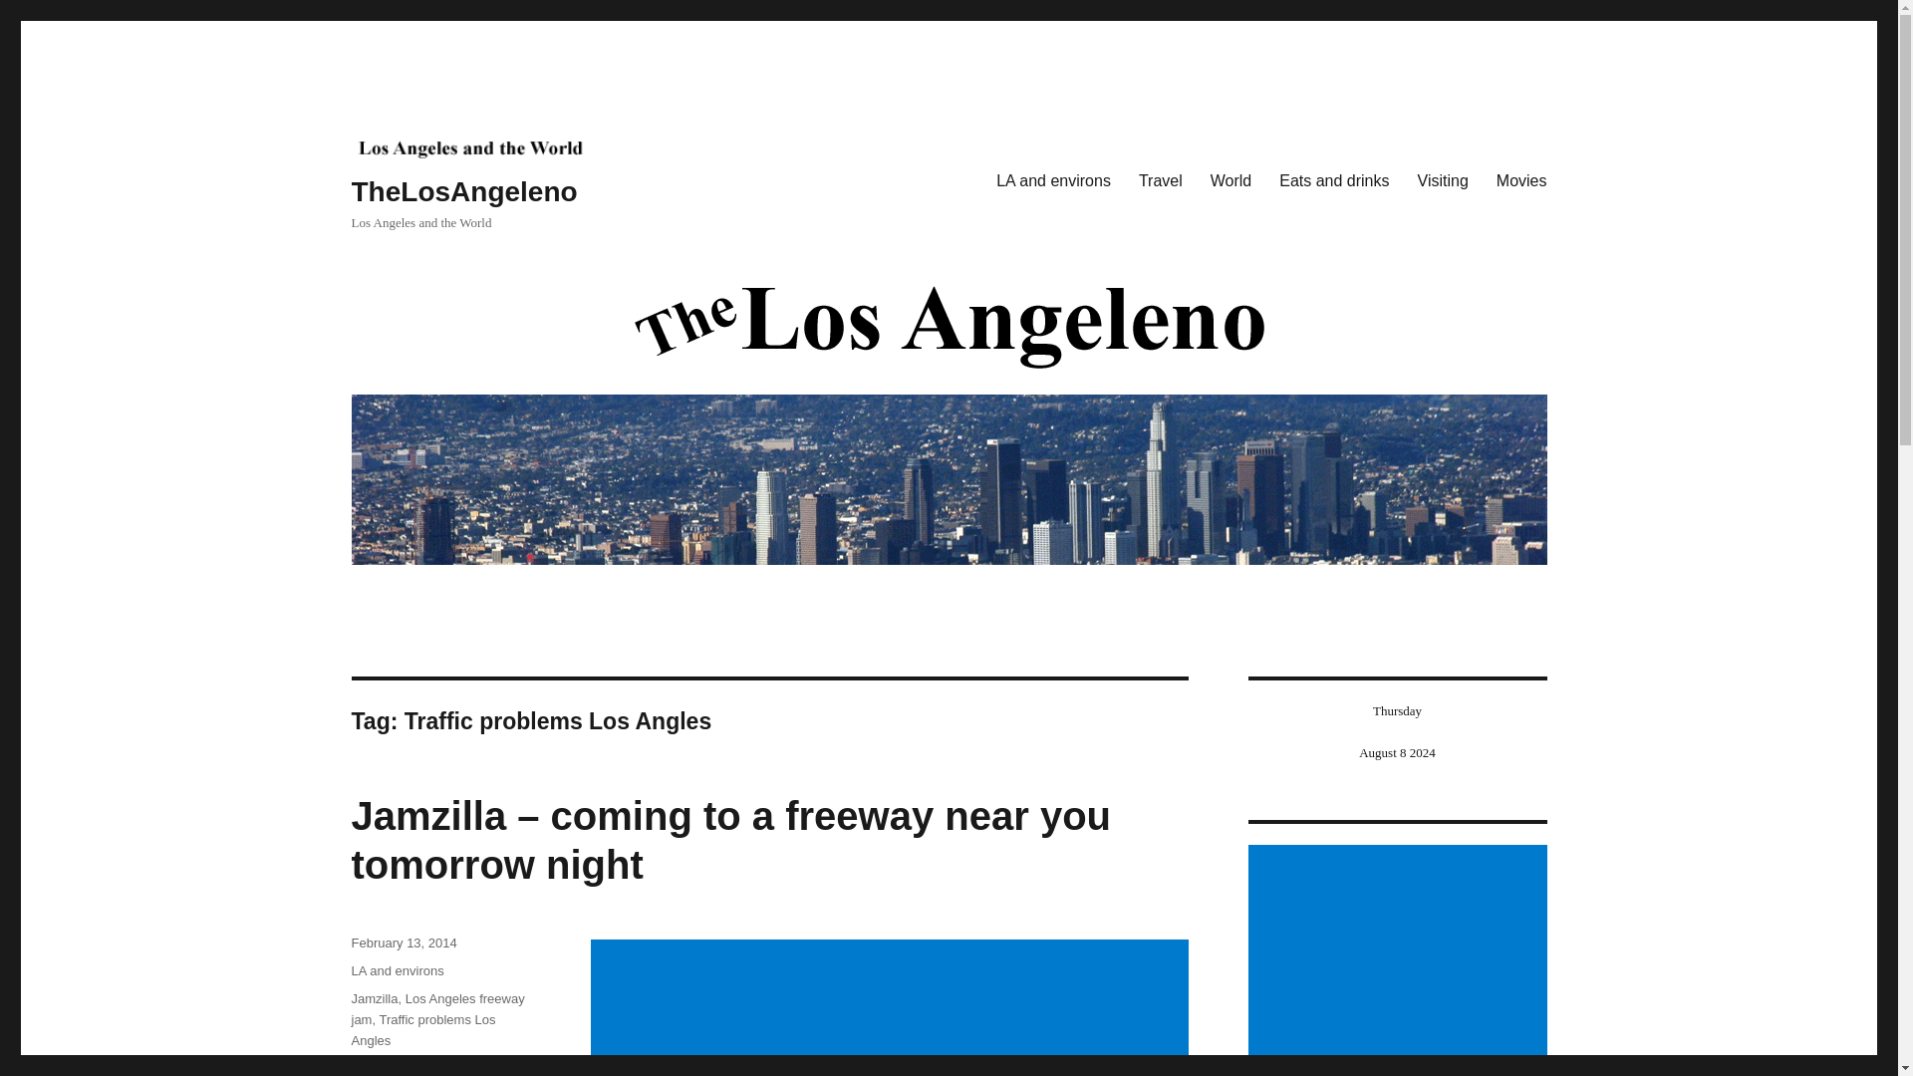  Describe the element at coordinates (403, 942) in the screenshot. I see `February 13, 2014` at that location.